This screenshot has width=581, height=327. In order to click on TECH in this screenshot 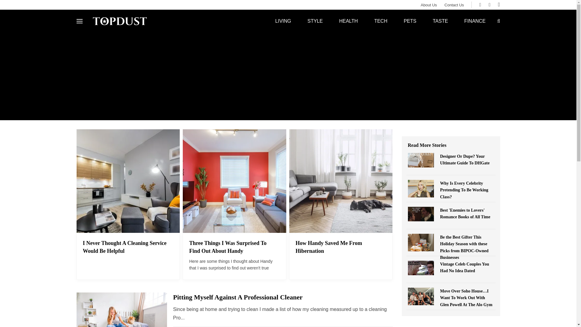, I will do `click(381, 21)`.